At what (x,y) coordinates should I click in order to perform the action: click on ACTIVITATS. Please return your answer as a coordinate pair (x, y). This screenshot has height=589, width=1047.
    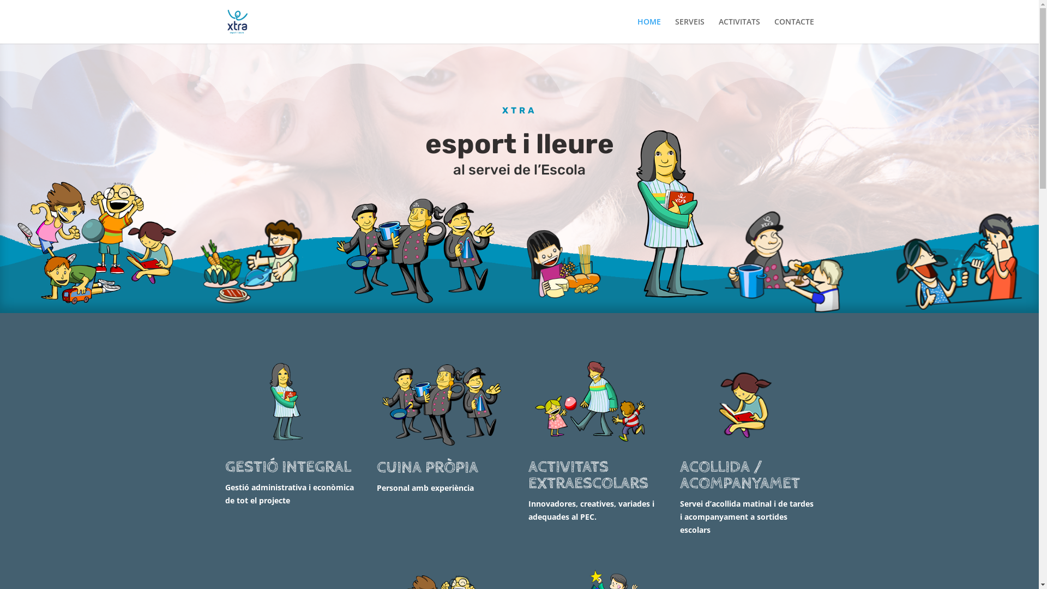
    Looking at the image, I should click on (739, 31).